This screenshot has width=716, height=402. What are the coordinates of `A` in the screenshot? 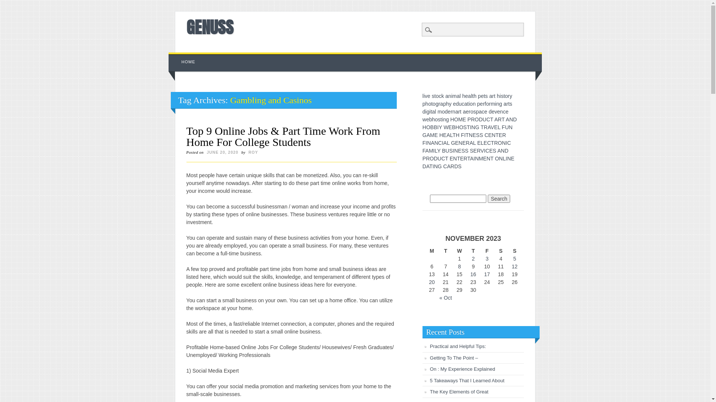 It's located at (499, 151).